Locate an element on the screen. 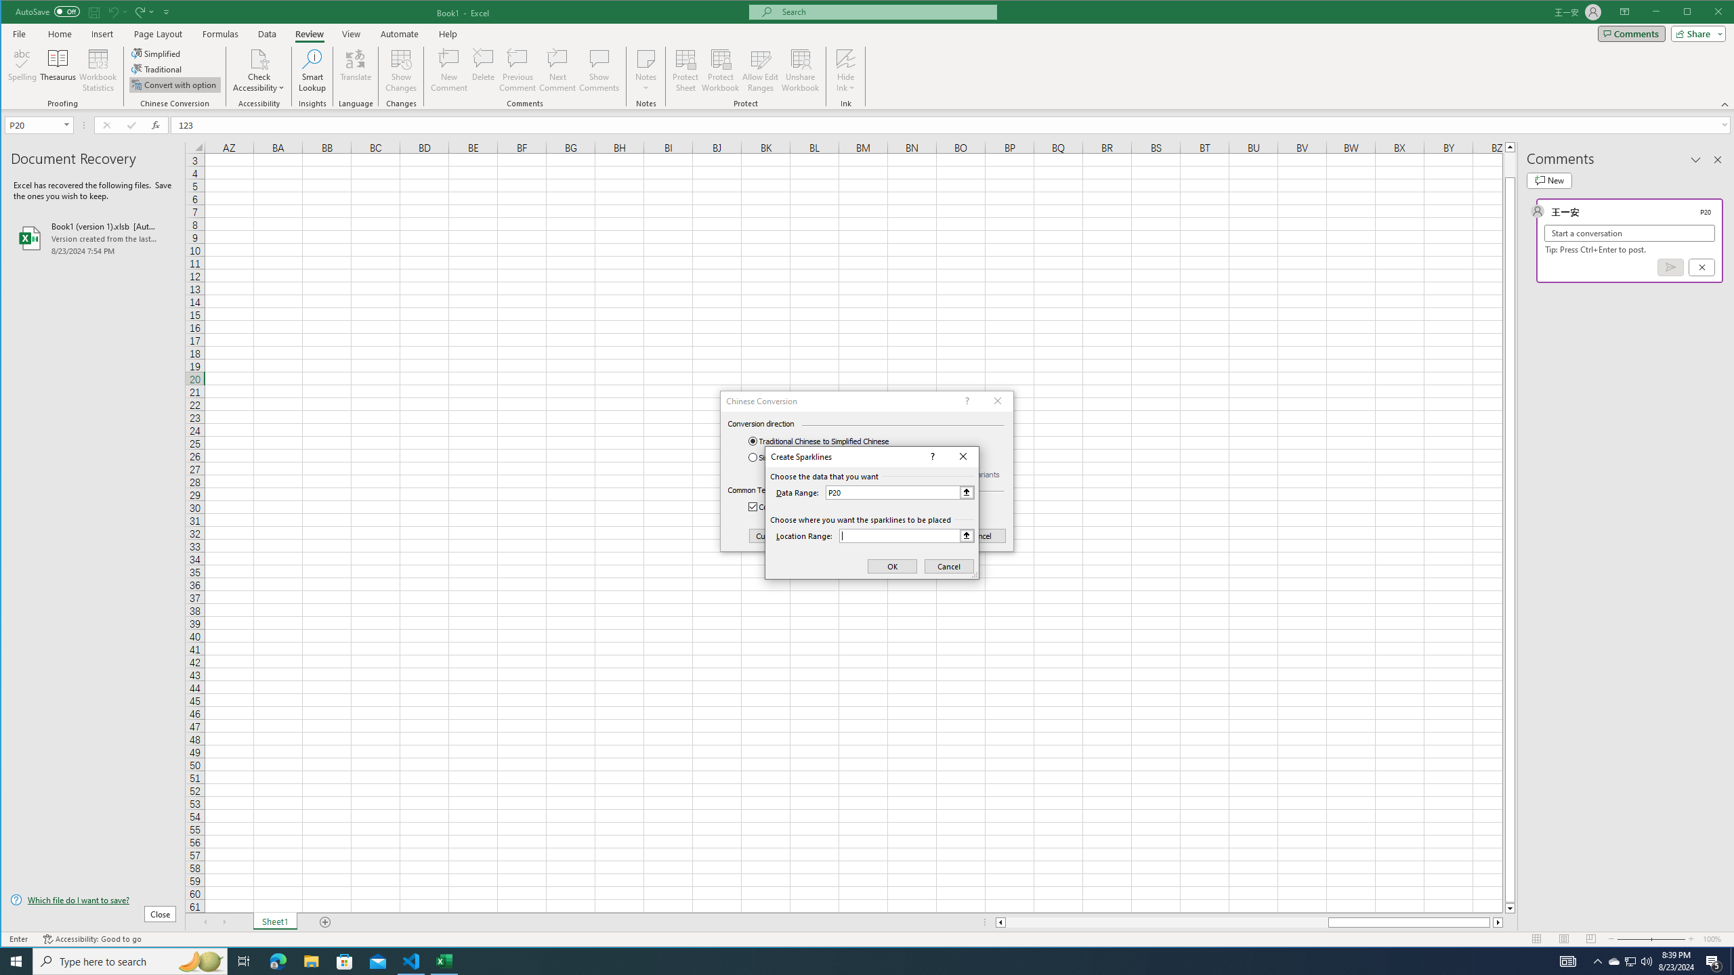 This screenshot has height=975, width=1734. Unshare Workbook is located at coordinates (800, 70).